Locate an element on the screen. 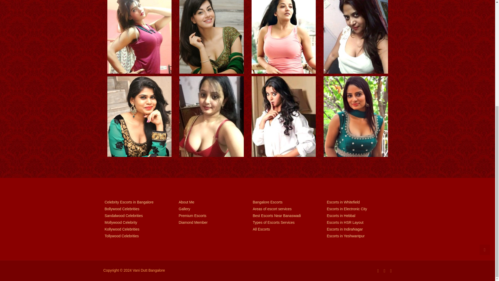  About Me is located at coordinates (211, 202).